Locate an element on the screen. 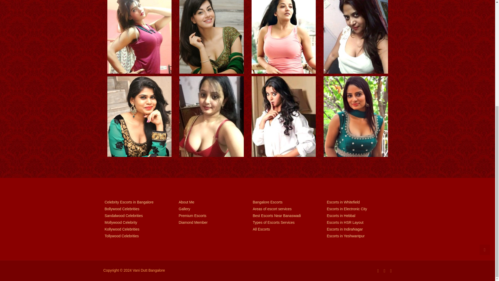  About Me is located at coordinates (211, 202).